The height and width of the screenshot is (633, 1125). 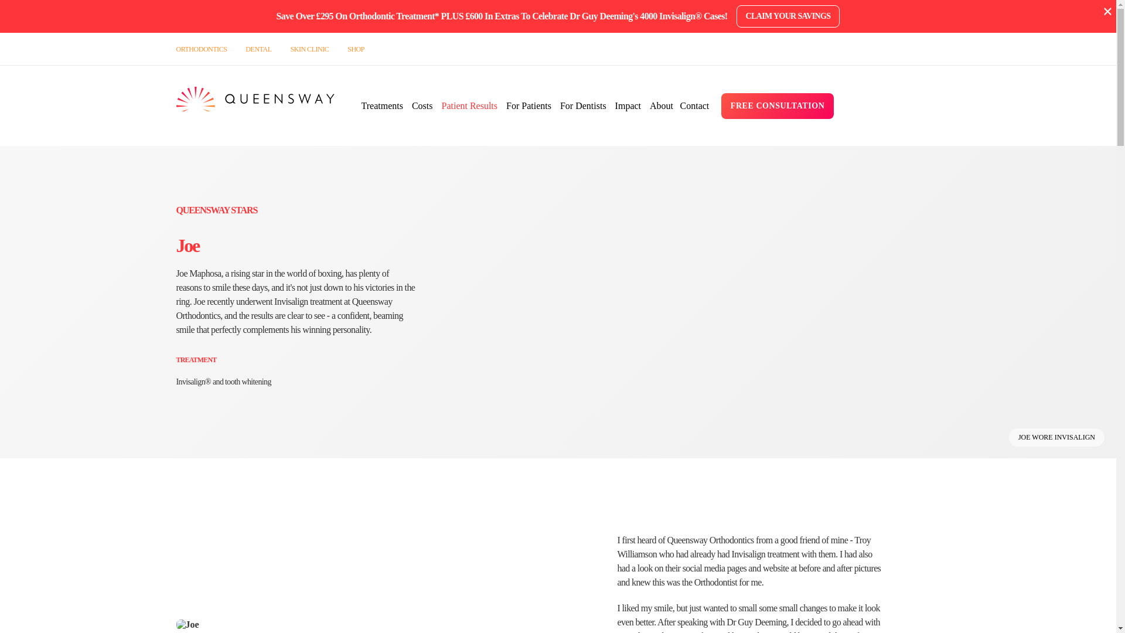 What do you see at coordinates (469, 105) in the screenshot?
I see `Patient Results` at bounding box center [469, 105].